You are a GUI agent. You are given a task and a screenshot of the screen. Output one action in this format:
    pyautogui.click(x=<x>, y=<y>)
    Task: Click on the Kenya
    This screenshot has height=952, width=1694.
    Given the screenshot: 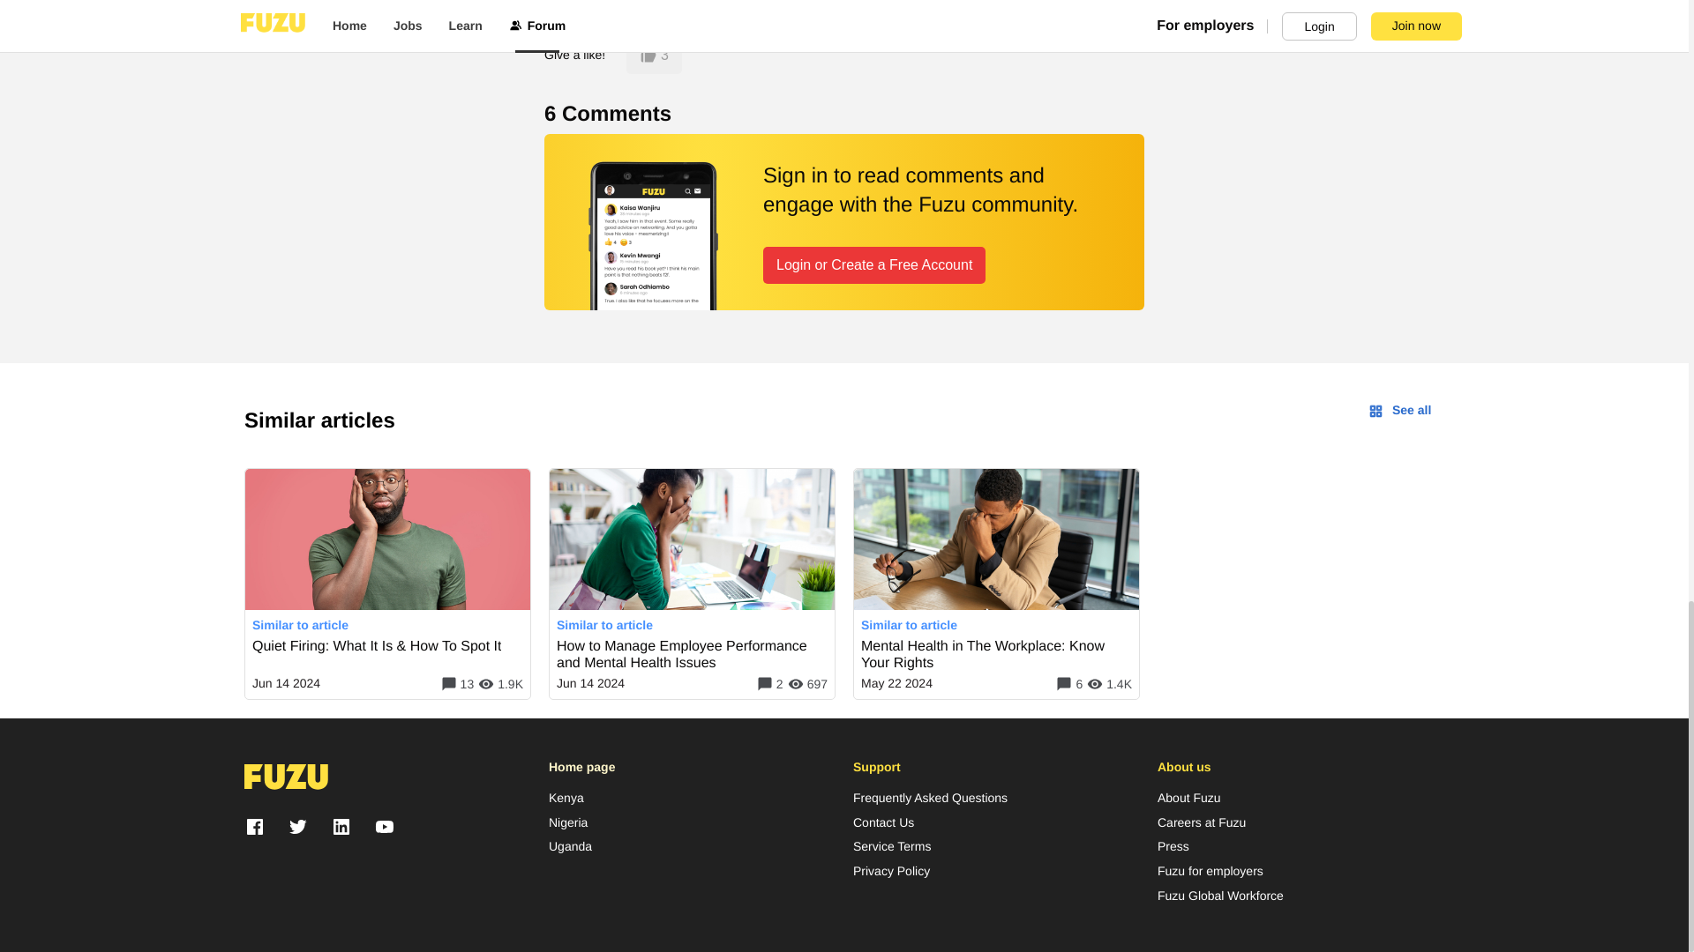 What is the action you would take?
    pyautogui.click(x=566, y=799)
    